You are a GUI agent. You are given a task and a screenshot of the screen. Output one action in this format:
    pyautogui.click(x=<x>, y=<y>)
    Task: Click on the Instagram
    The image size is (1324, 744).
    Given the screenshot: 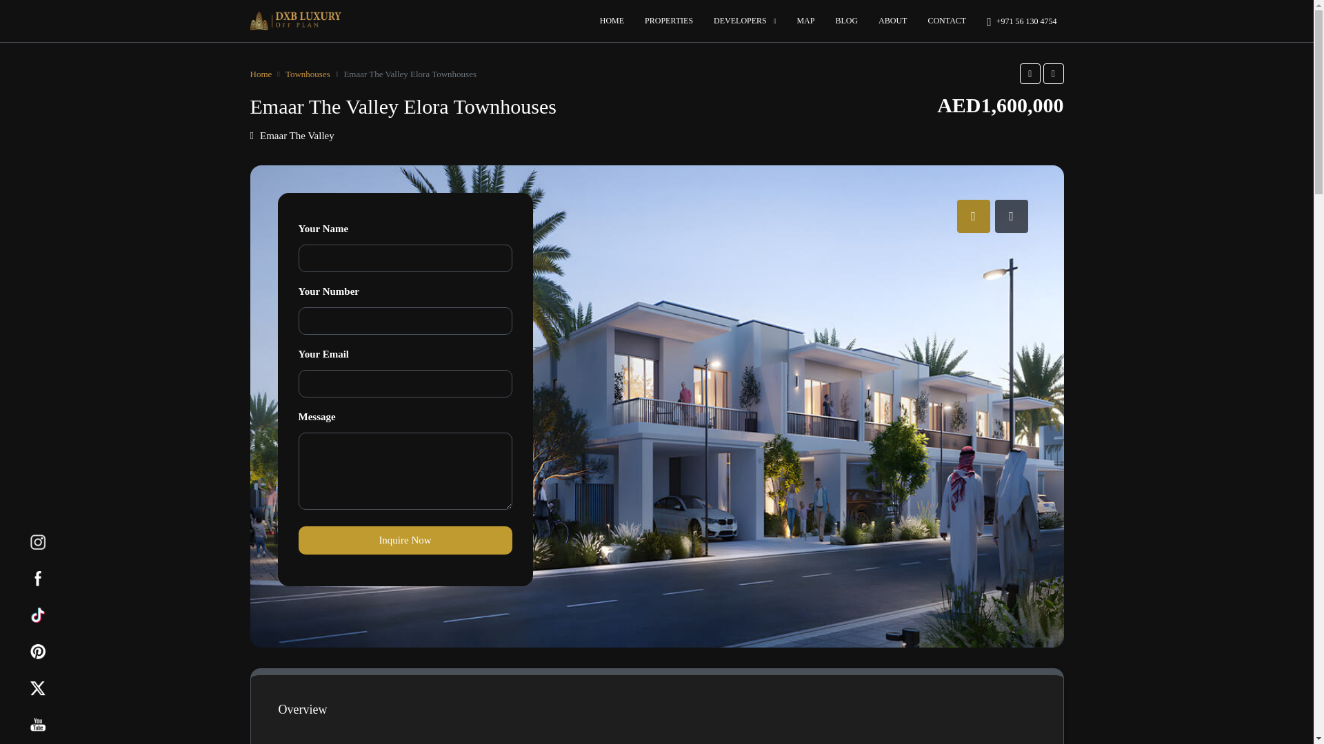 What is the action you would take?
    pyautogui.click(x=37, y=542)
    